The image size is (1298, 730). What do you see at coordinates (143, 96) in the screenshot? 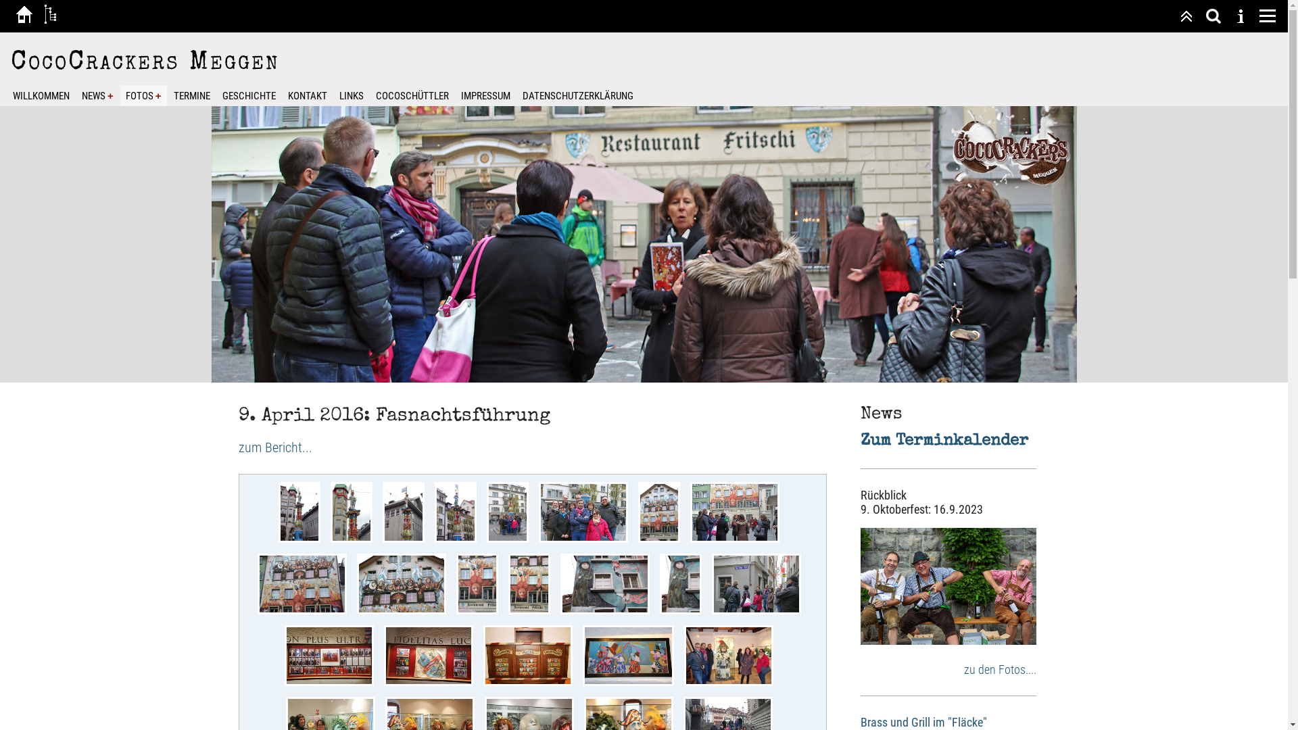
I see `FOTOS` at bounding box center [143, 96].